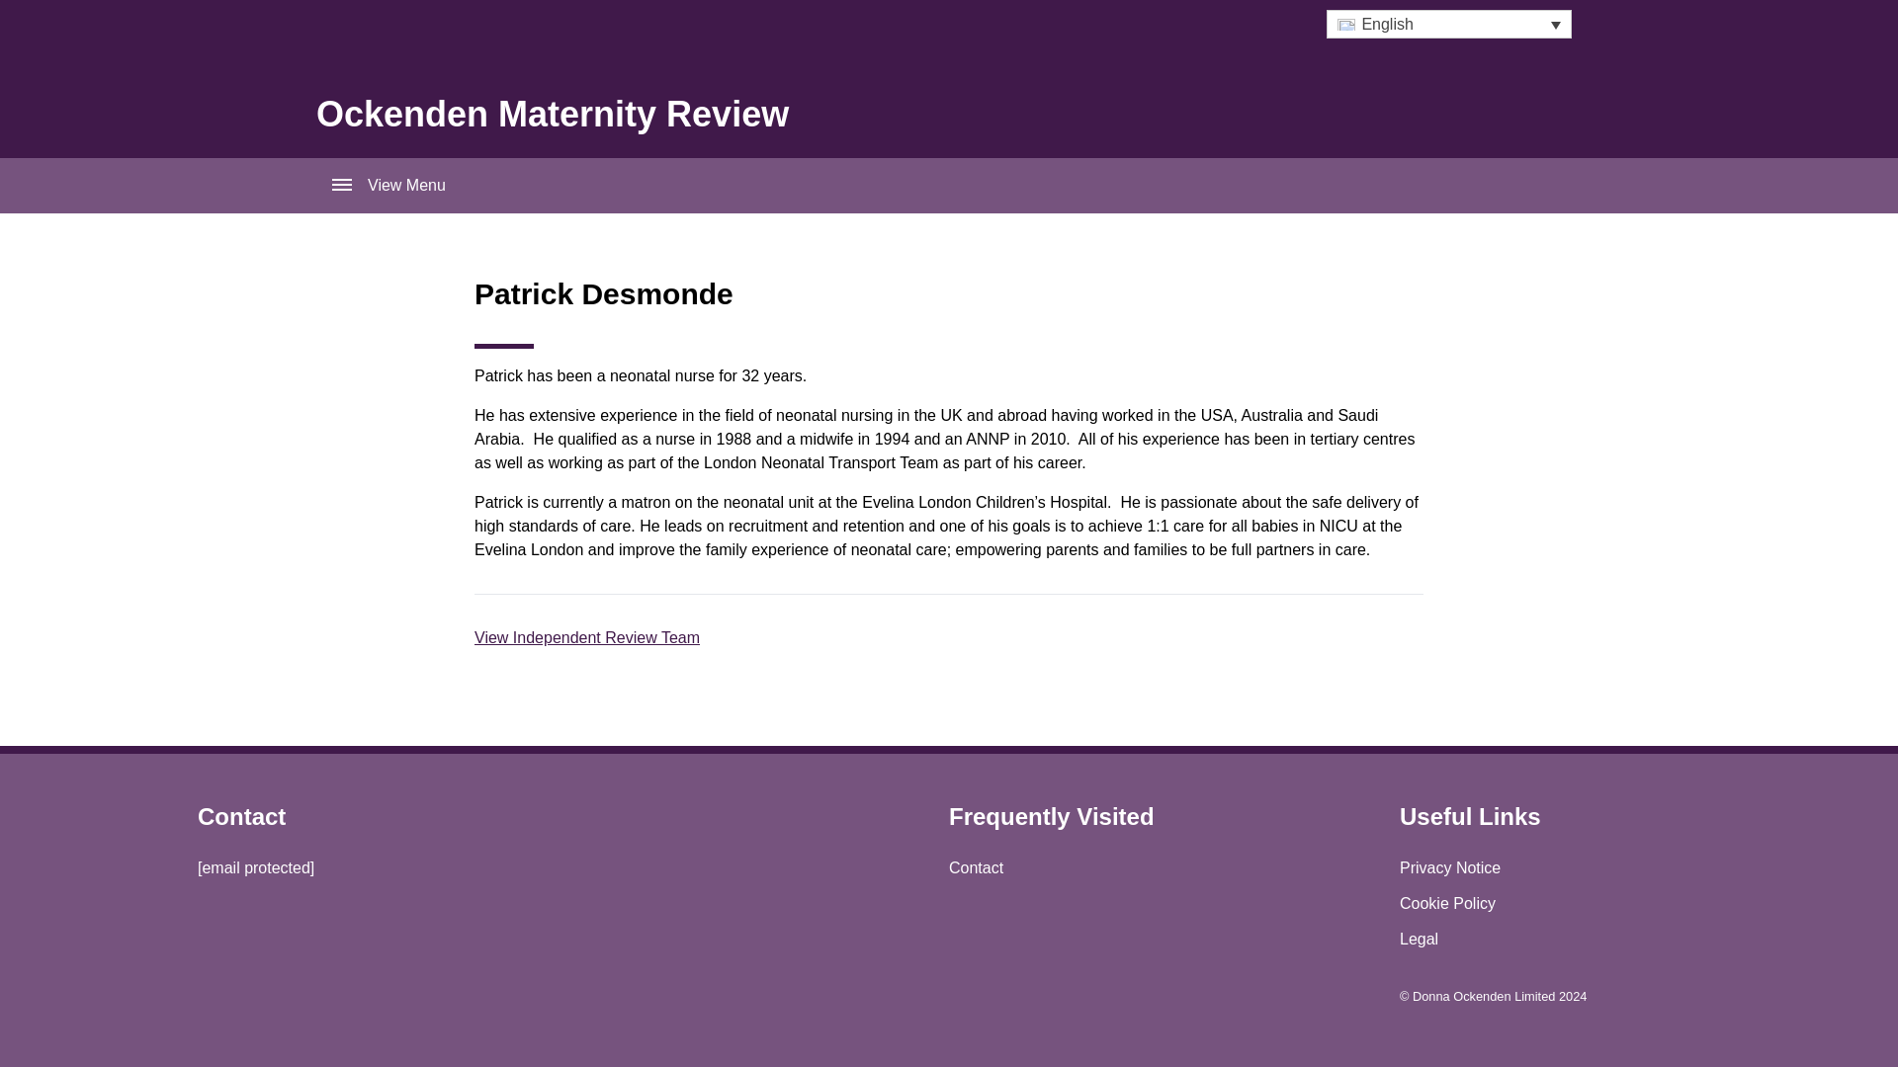 The width and height of the screenshot is (1898, 1067). Describe the element at coordinates (553, 115) in the screenshot. I see `Ockenden Maternity Review` at that location.